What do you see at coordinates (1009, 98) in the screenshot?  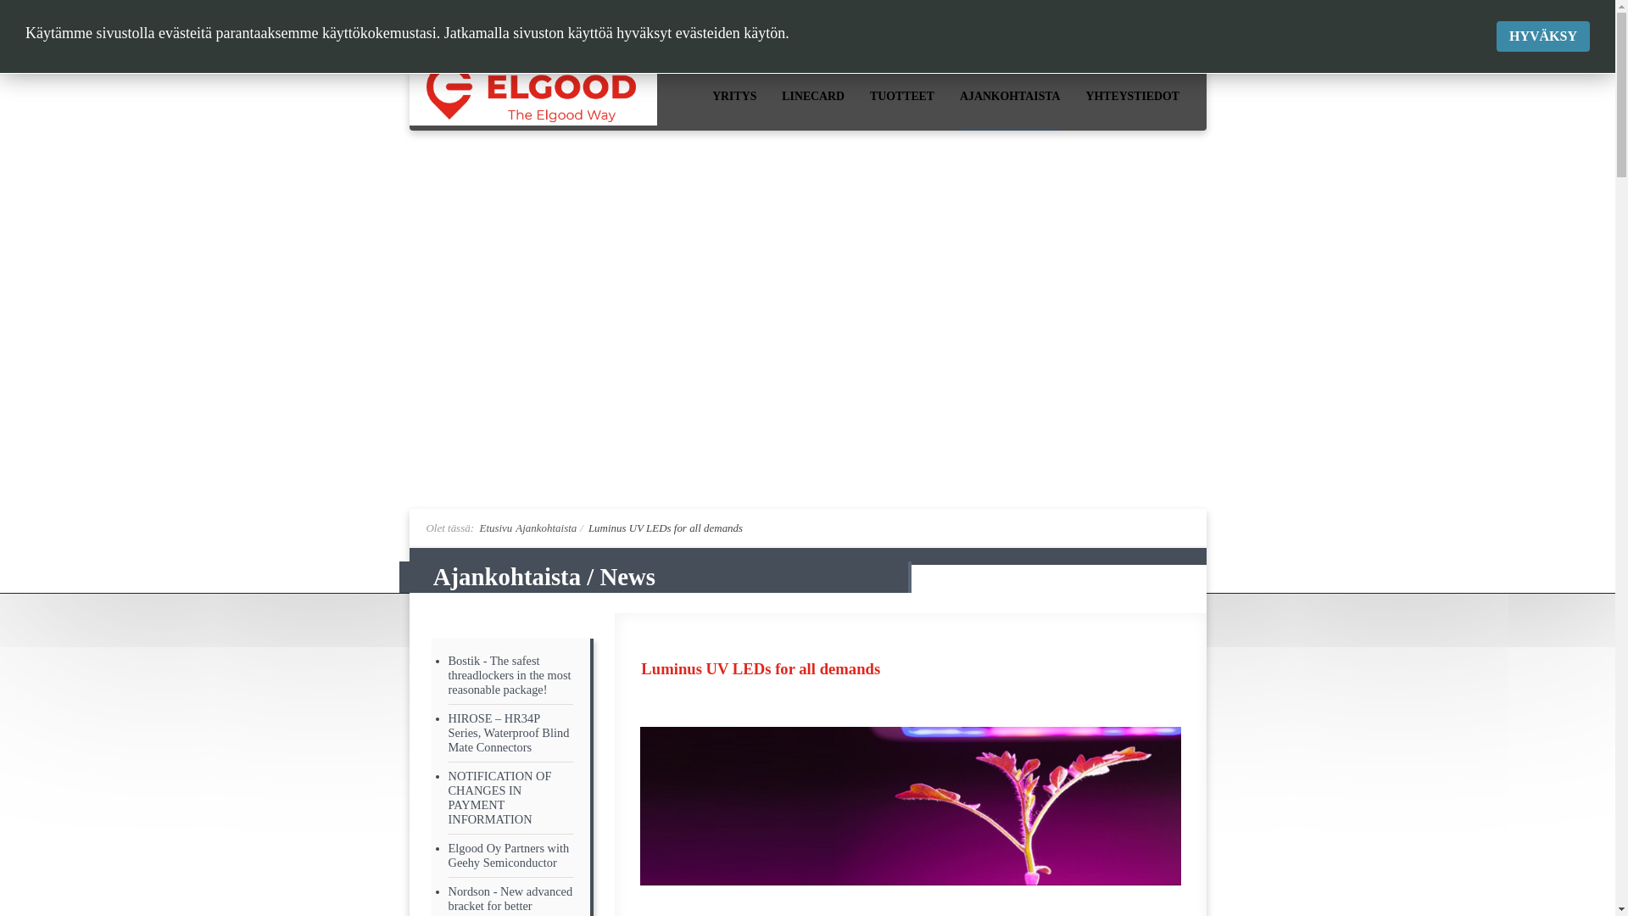 I see `AJANKOHTAISTA` at bounding box center [1009, 98].